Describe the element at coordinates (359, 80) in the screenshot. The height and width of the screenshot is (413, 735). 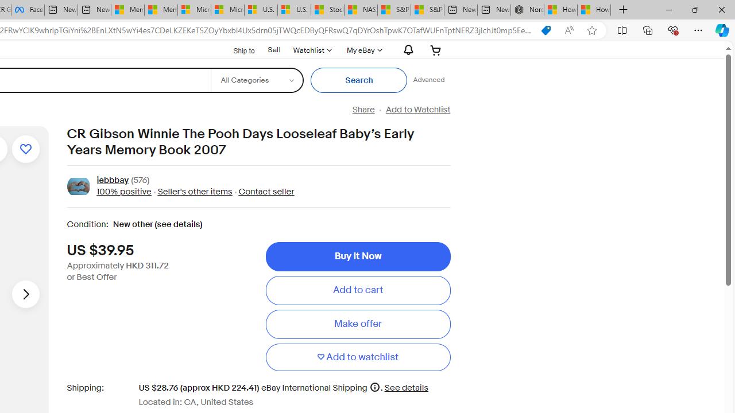
I see `Search` at that location.